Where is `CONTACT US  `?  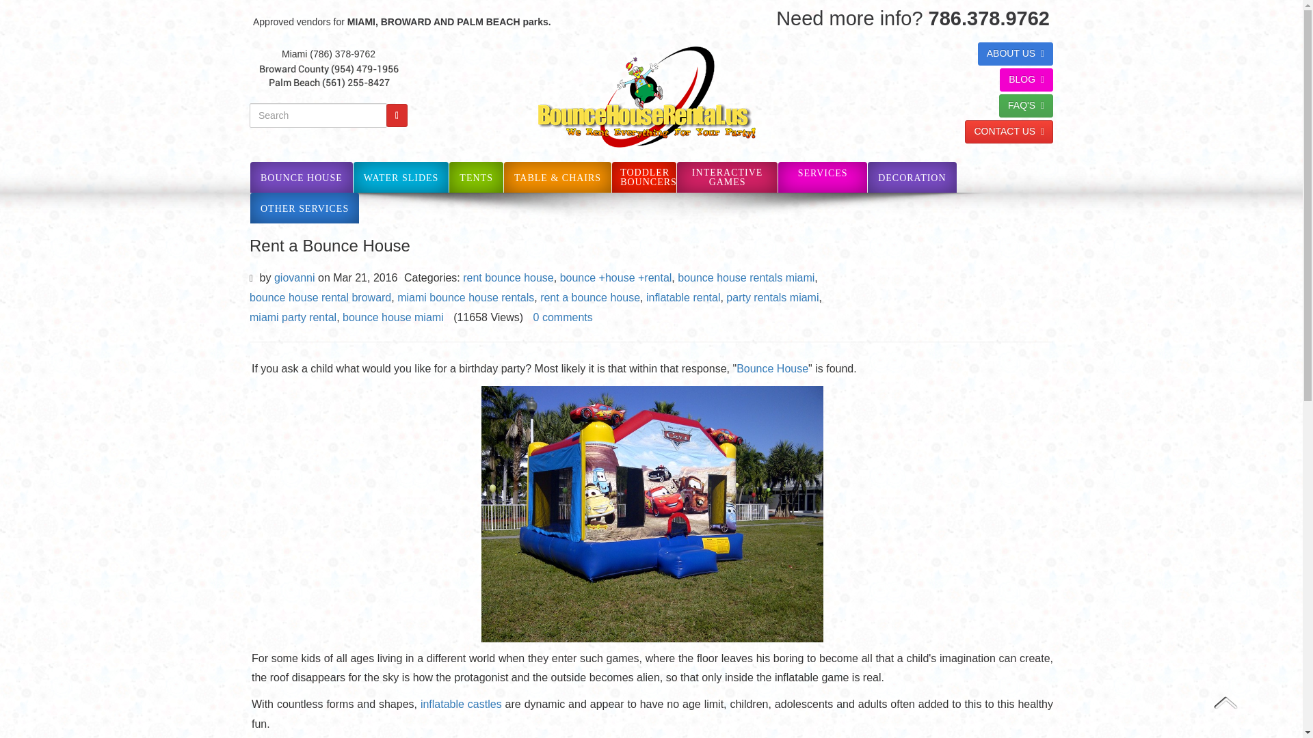
CONTACT US   is located at coordinates (1009, 131).